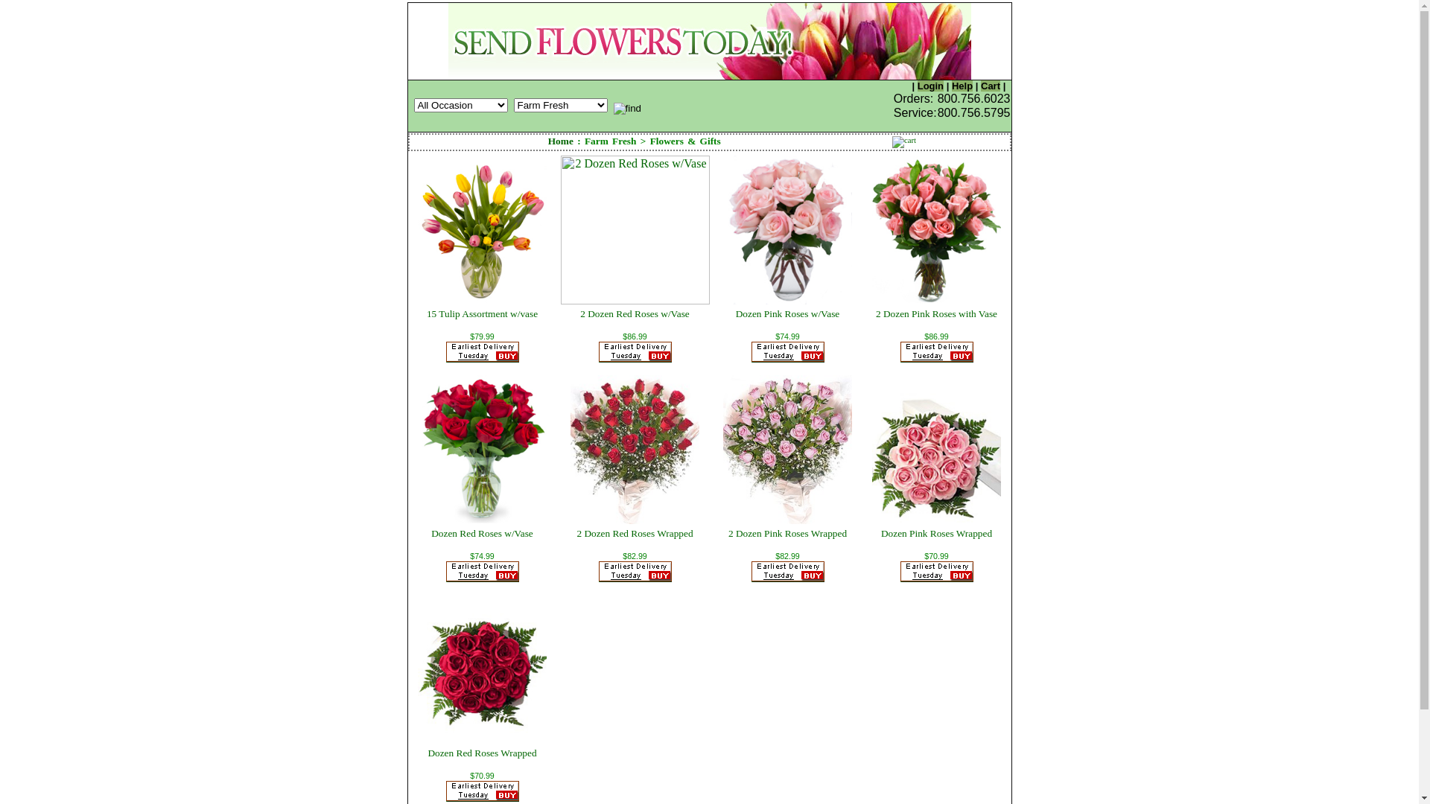 This screenshot has width=1430, height=804. Describe the element at coordinates (788, 314) in the screenshot. I see `Dozen Pink Roses w/Vase` at that location.